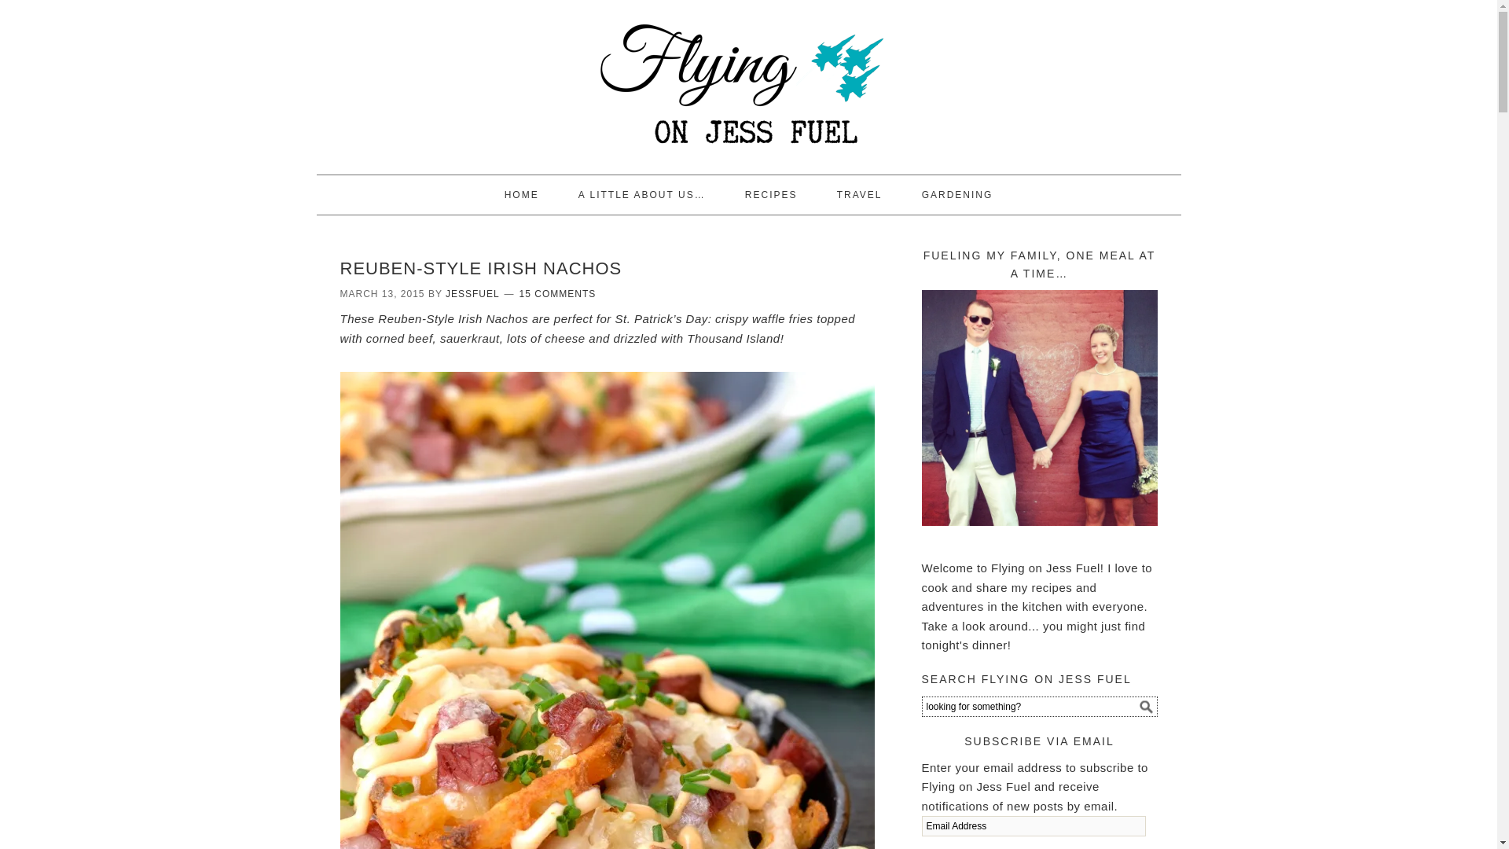 This screenshot has height=849, width=1509. Describe the element at coordinates (557, 294) in the screenshot. I see `15 COMMENTS` at that location.